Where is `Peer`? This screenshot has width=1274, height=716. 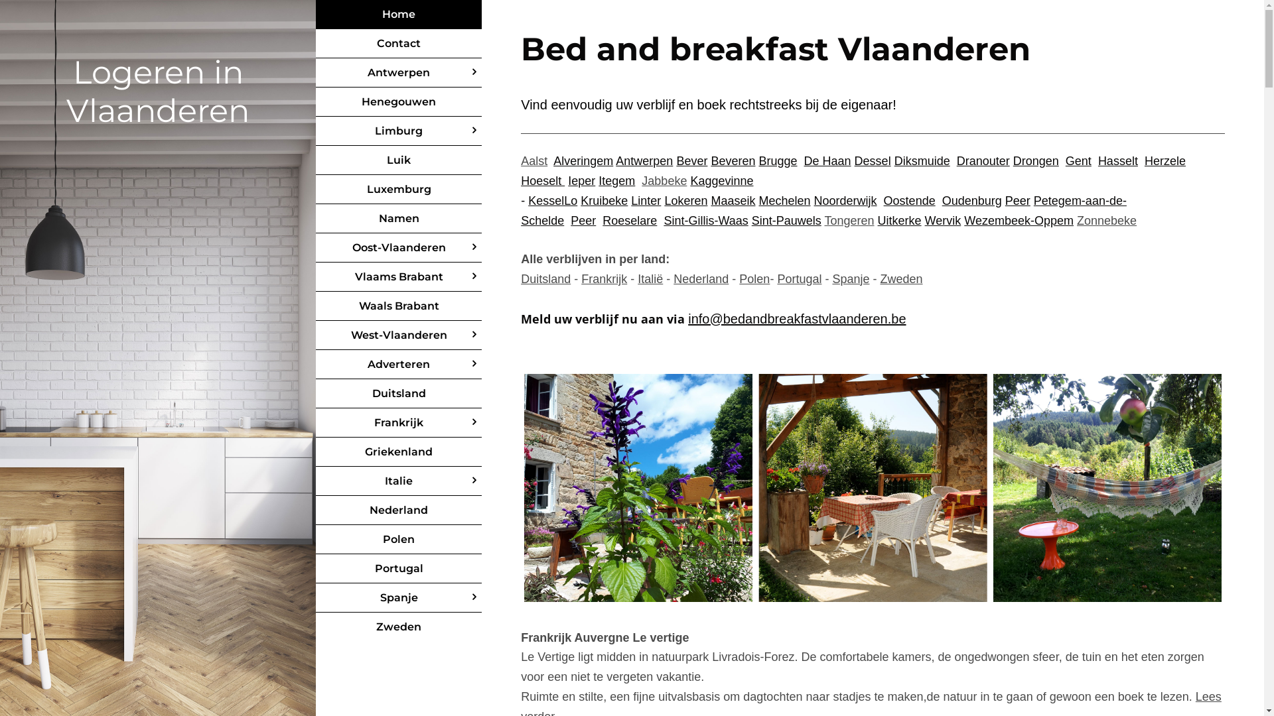 Peer is located at coordinates (583, 221).